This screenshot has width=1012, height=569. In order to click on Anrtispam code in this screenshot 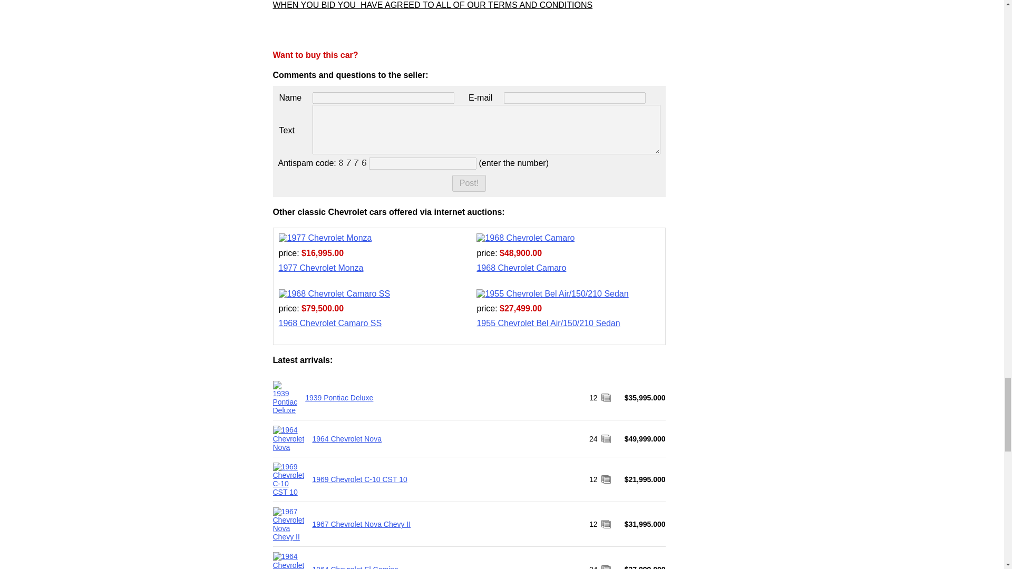, I will do `click(423, 163)`.